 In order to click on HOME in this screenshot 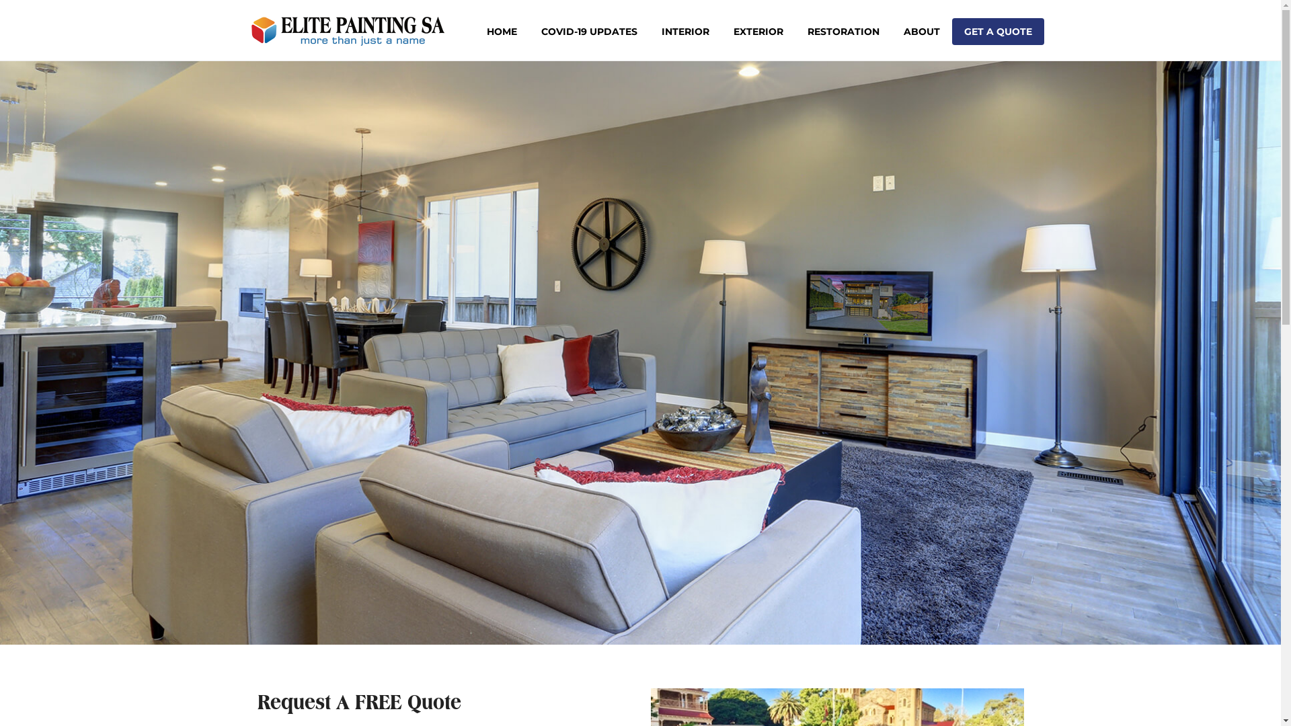, I will do `click(502, 30)`.